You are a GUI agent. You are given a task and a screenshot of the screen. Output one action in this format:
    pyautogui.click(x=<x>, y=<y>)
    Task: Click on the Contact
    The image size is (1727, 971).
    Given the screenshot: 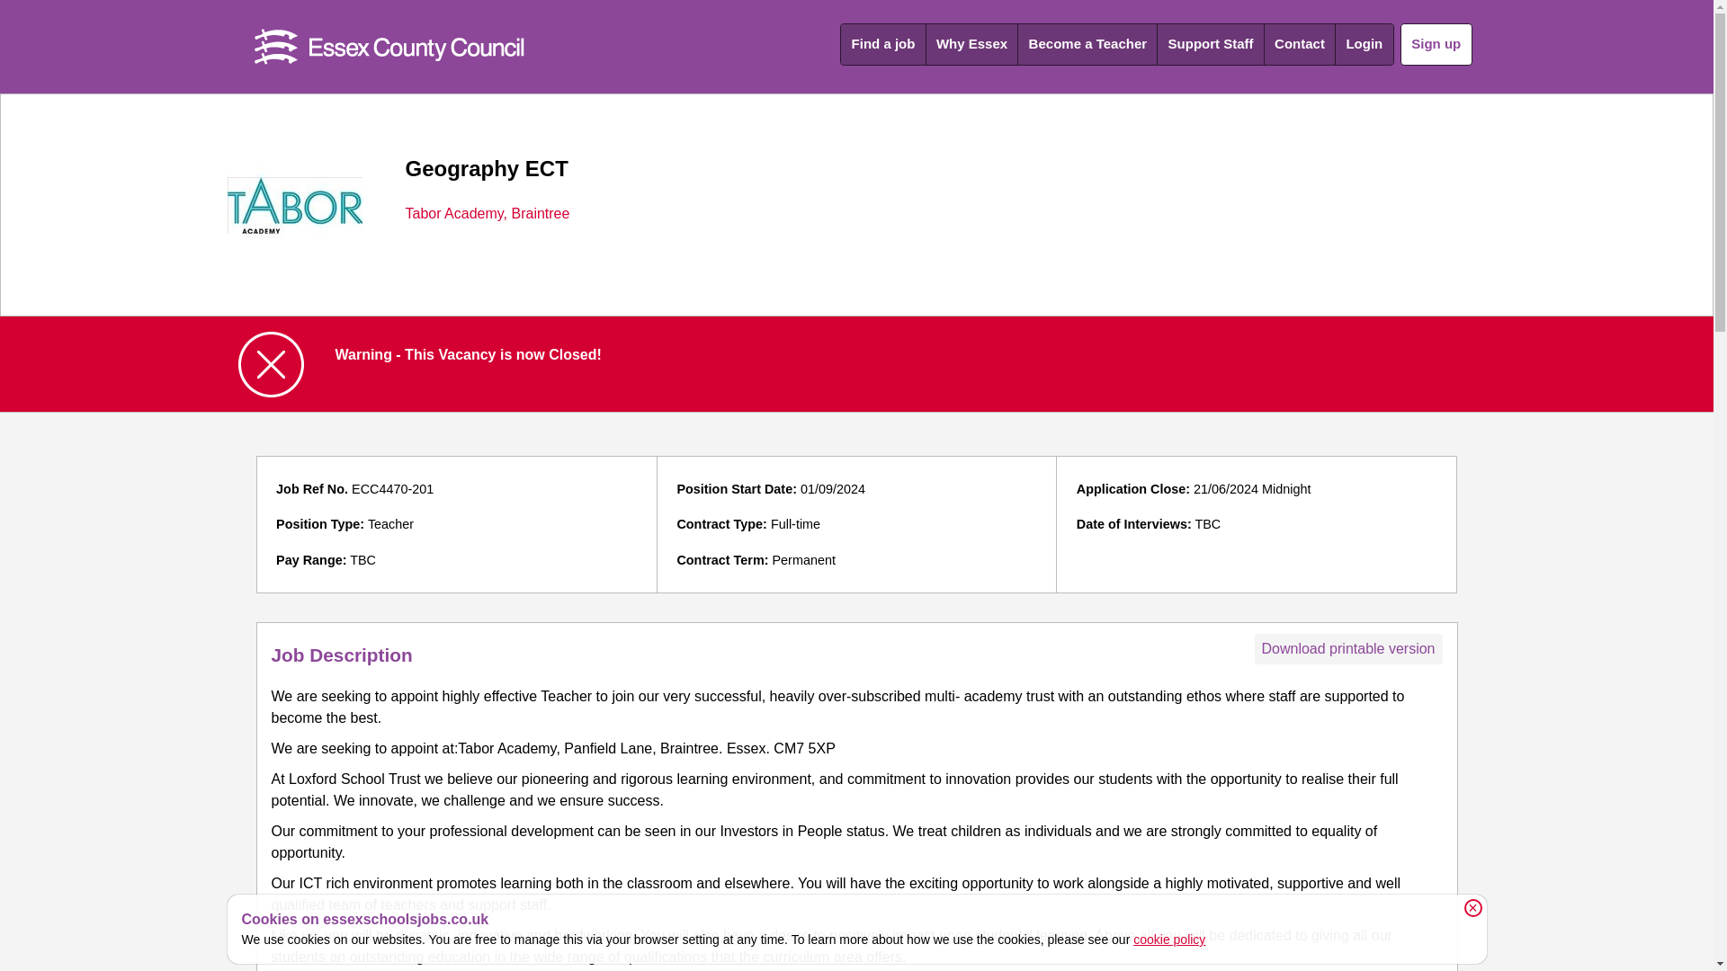 What is the action you would take?
    pyautogui.click(x=1299, y=45)
    